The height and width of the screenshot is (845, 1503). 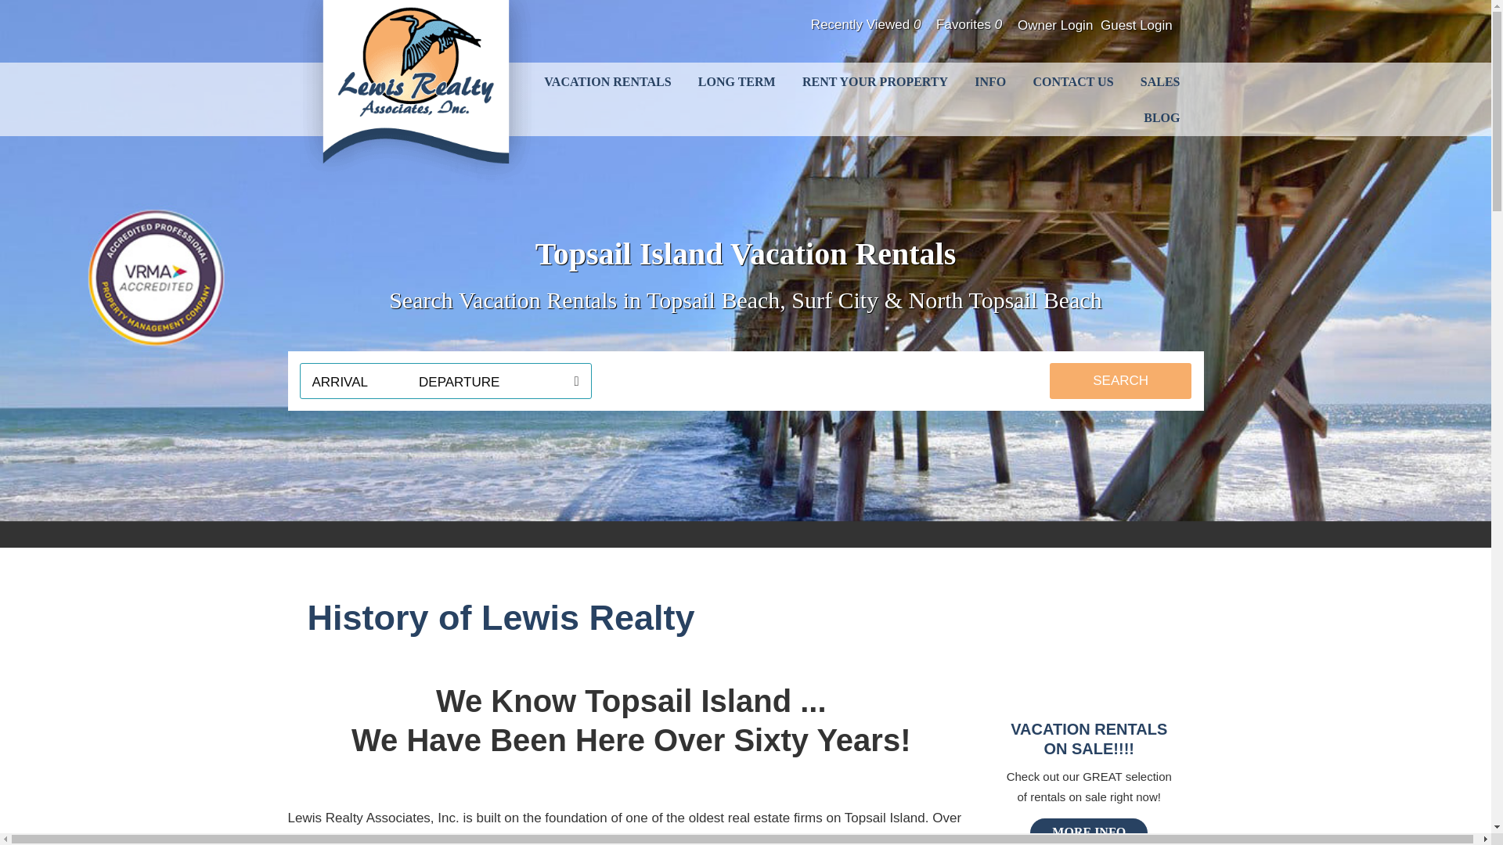 I want to click on Search, so click(x=1120, y=380).